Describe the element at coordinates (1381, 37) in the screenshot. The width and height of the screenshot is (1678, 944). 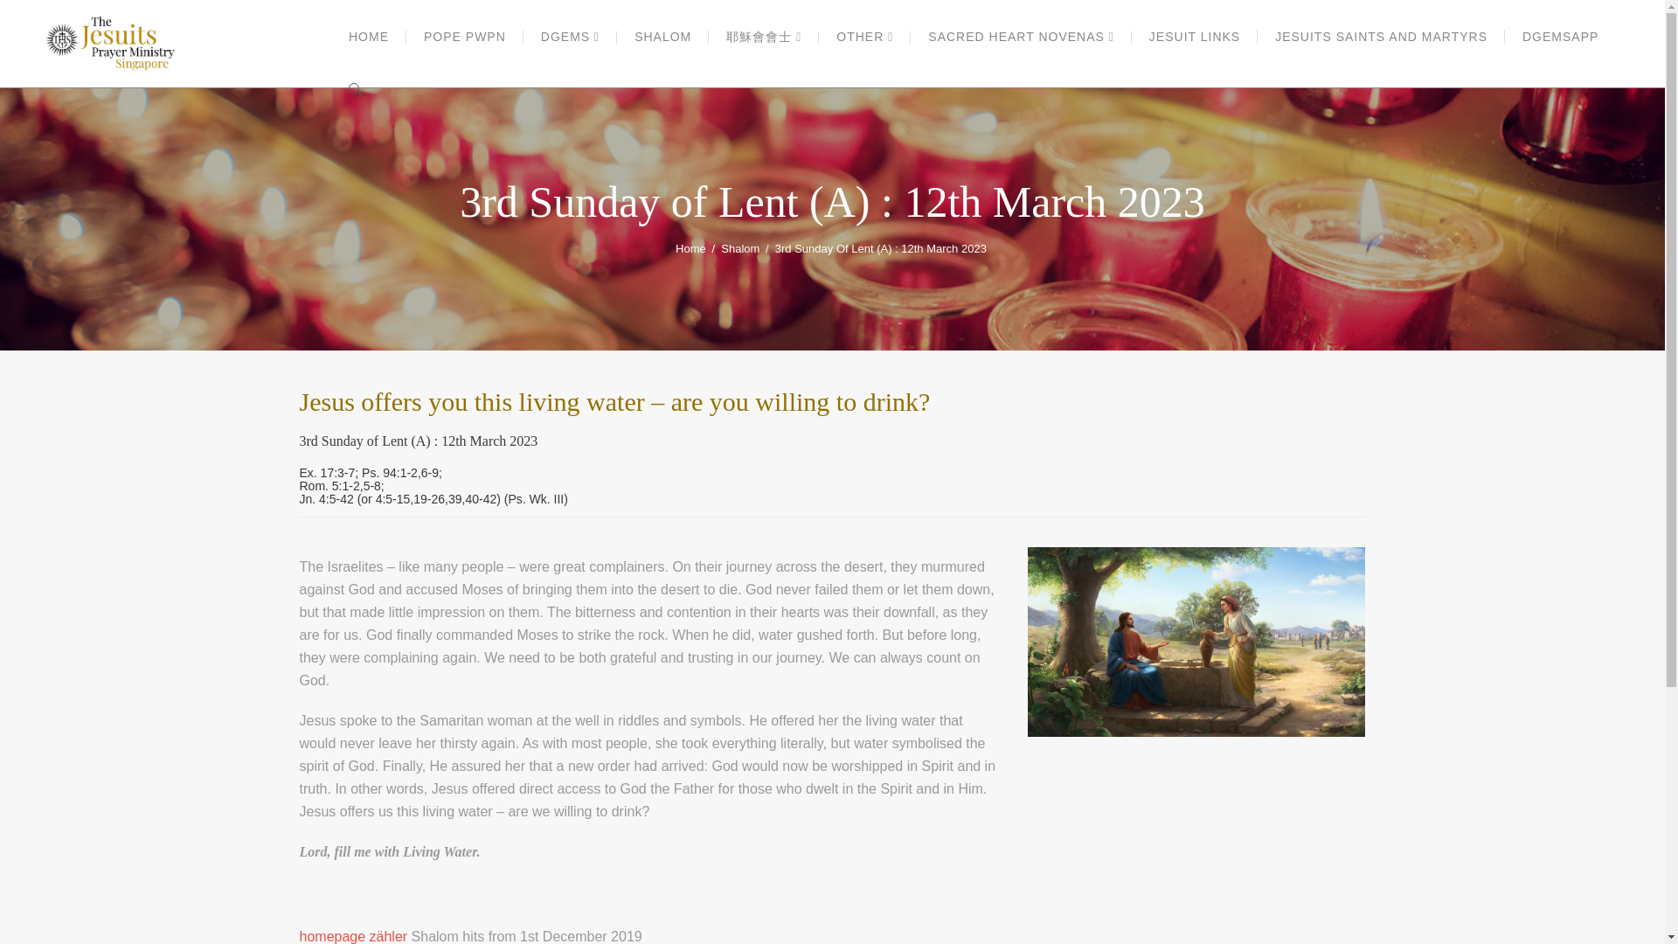
I see `JESUITS SAINTS AND MARTYRS` at that location.